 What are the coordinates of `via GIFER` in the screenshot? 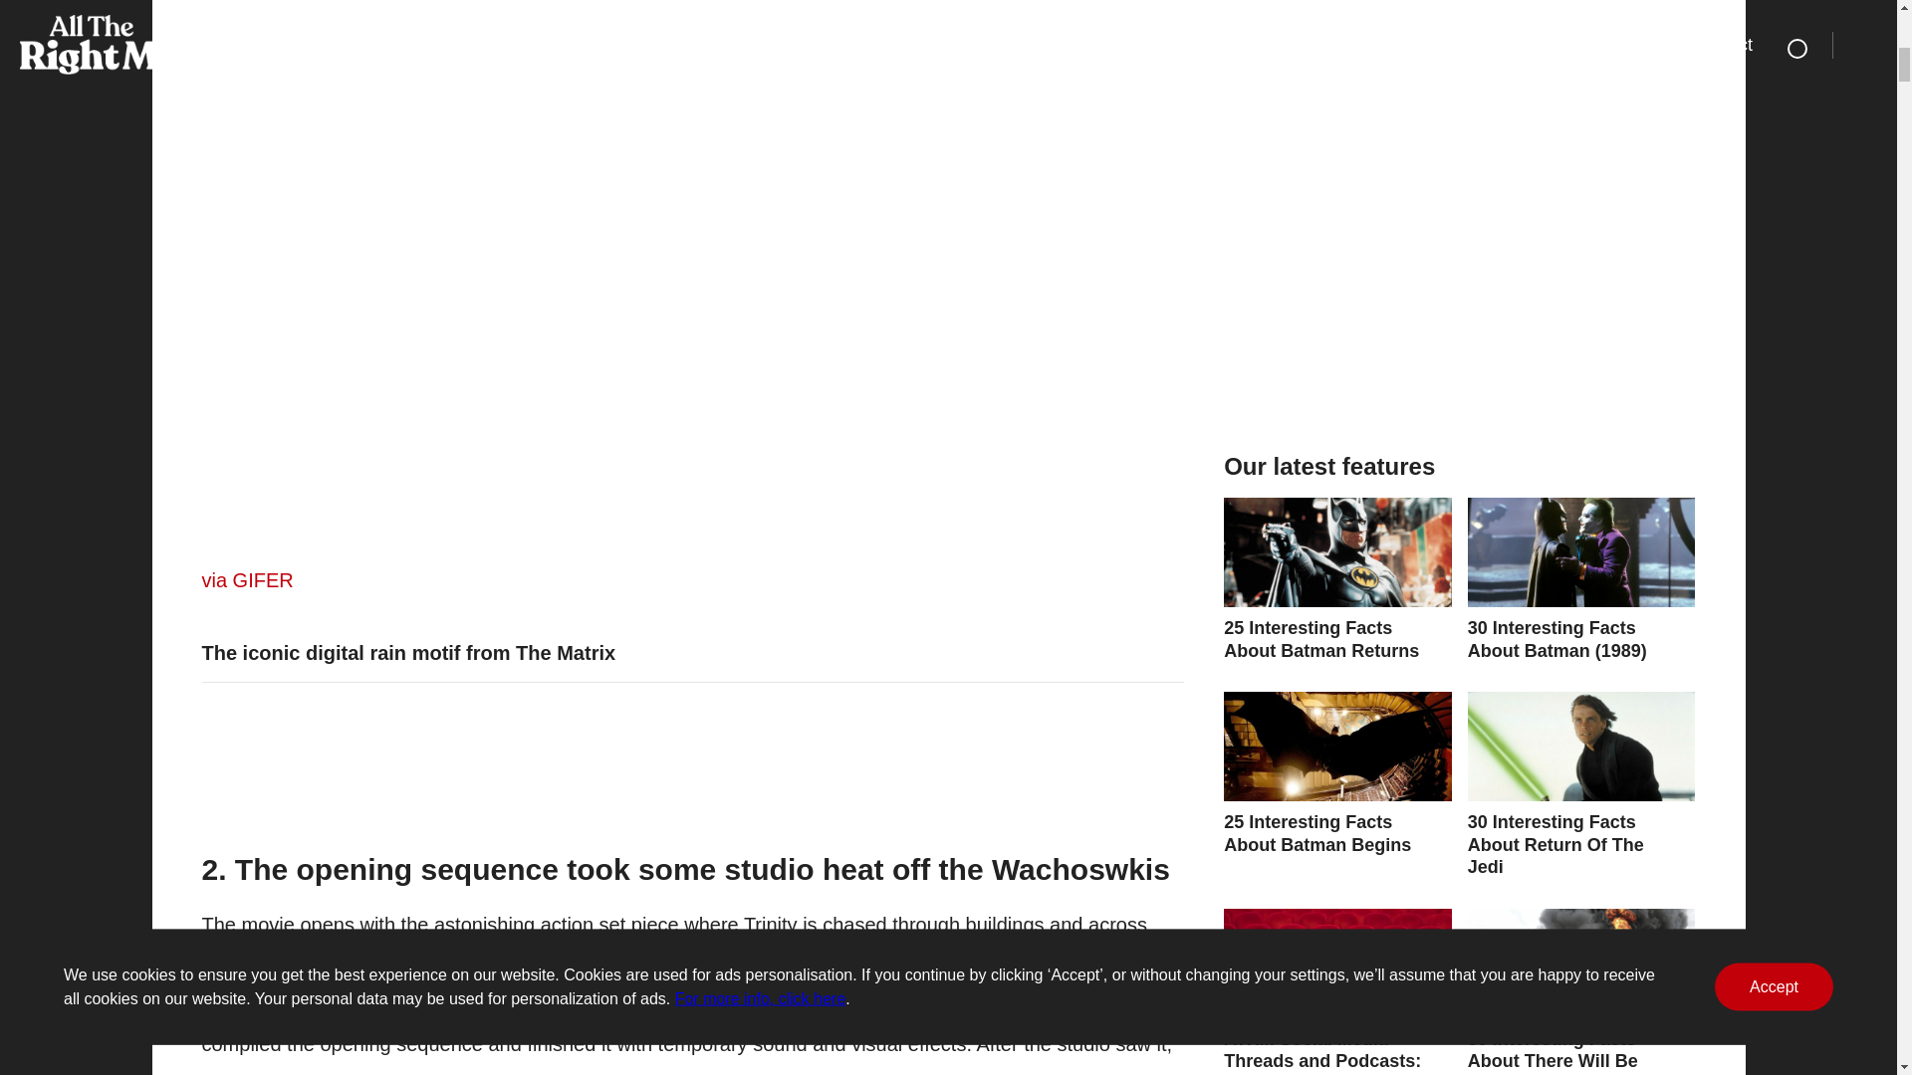 It's located at (246, 580).